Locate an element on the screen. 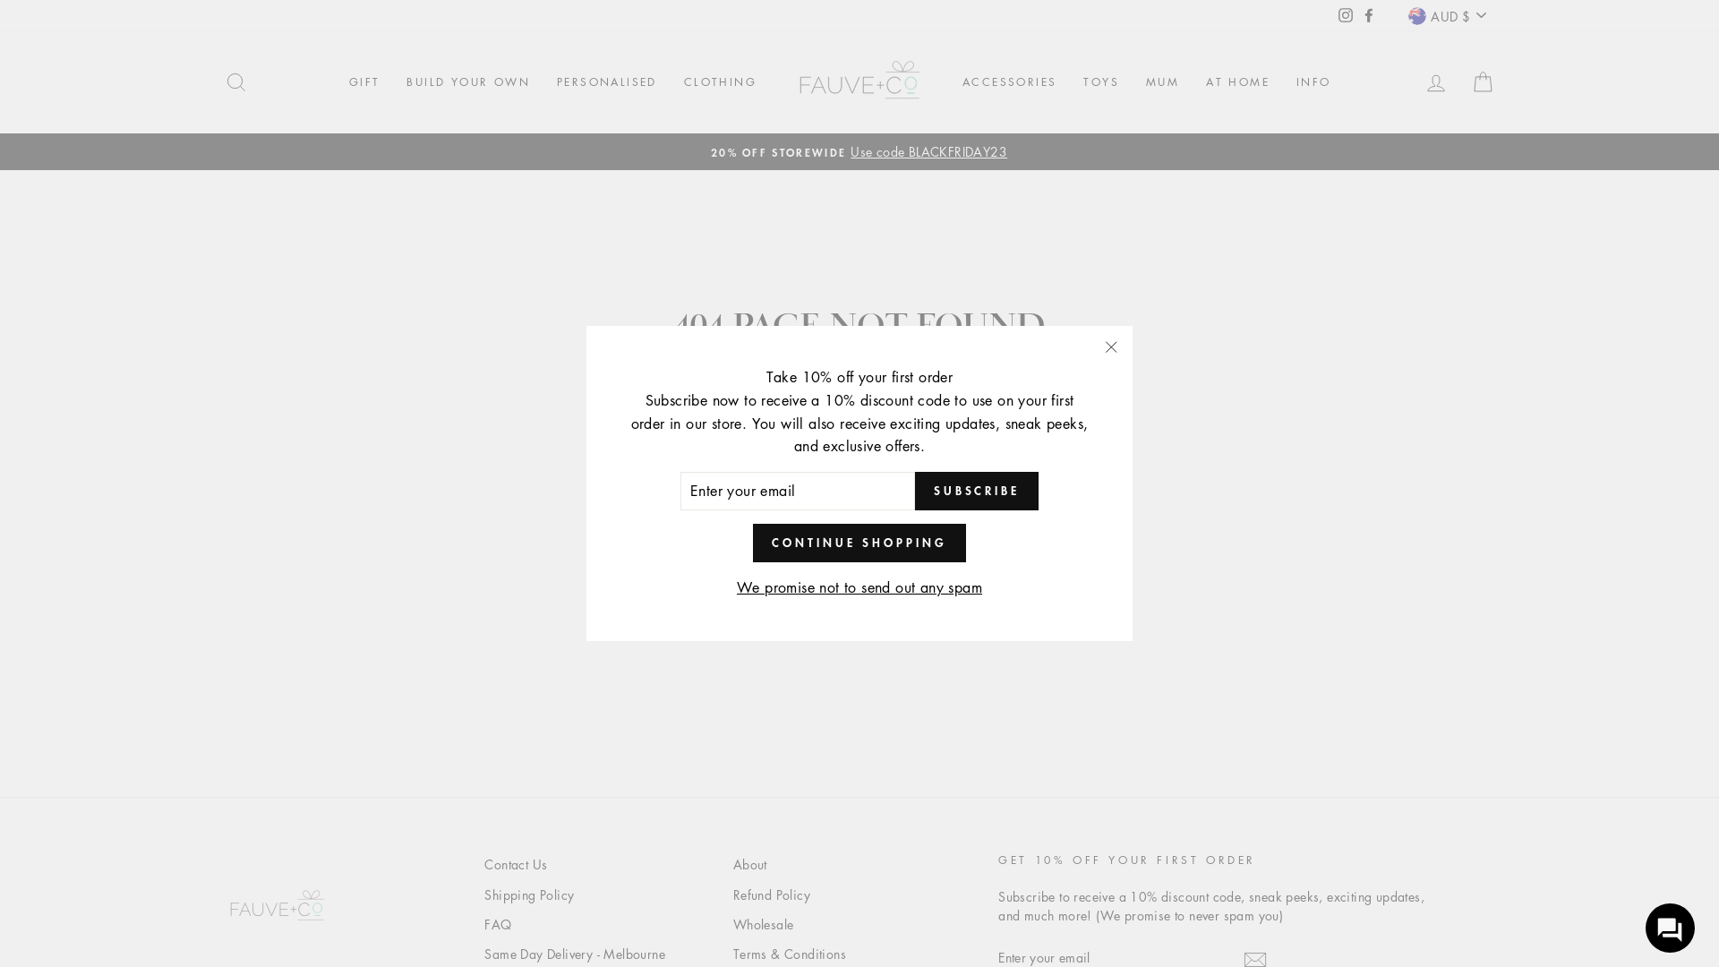  LOG IN is located at coordinates (1436, 82).